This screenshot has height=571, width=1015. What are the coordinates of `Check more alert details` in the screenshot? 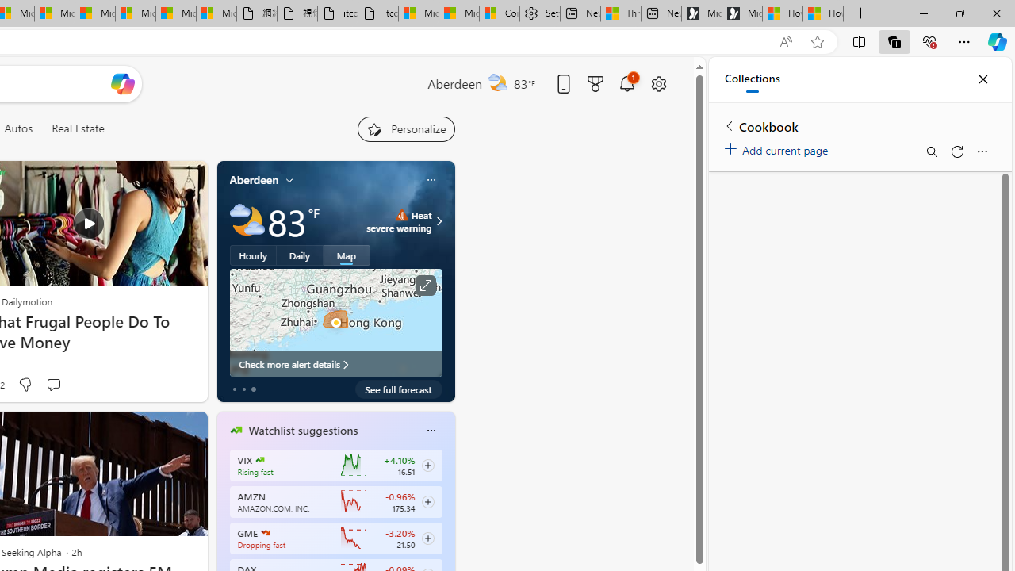 It's located at (336, 363).